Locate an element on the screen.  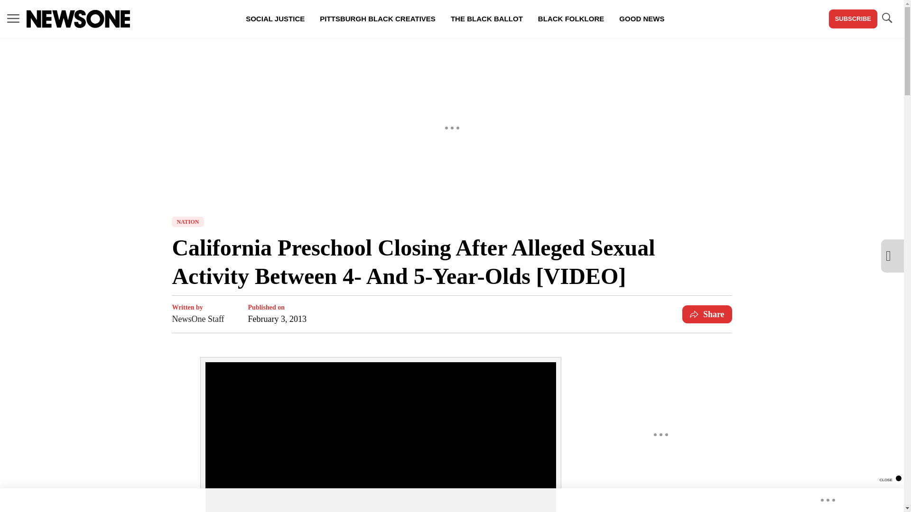
MENU is located at coordinates (13, 19).